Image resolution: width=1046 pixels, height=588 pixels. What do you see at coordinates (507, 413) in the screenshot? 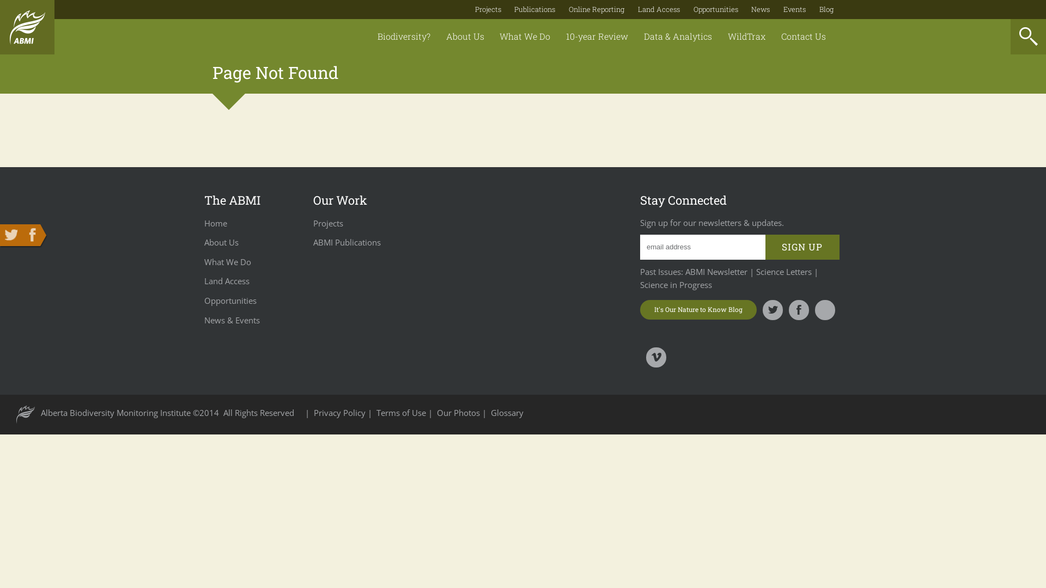
I see `Glossary` at bounding box center [507, 413].